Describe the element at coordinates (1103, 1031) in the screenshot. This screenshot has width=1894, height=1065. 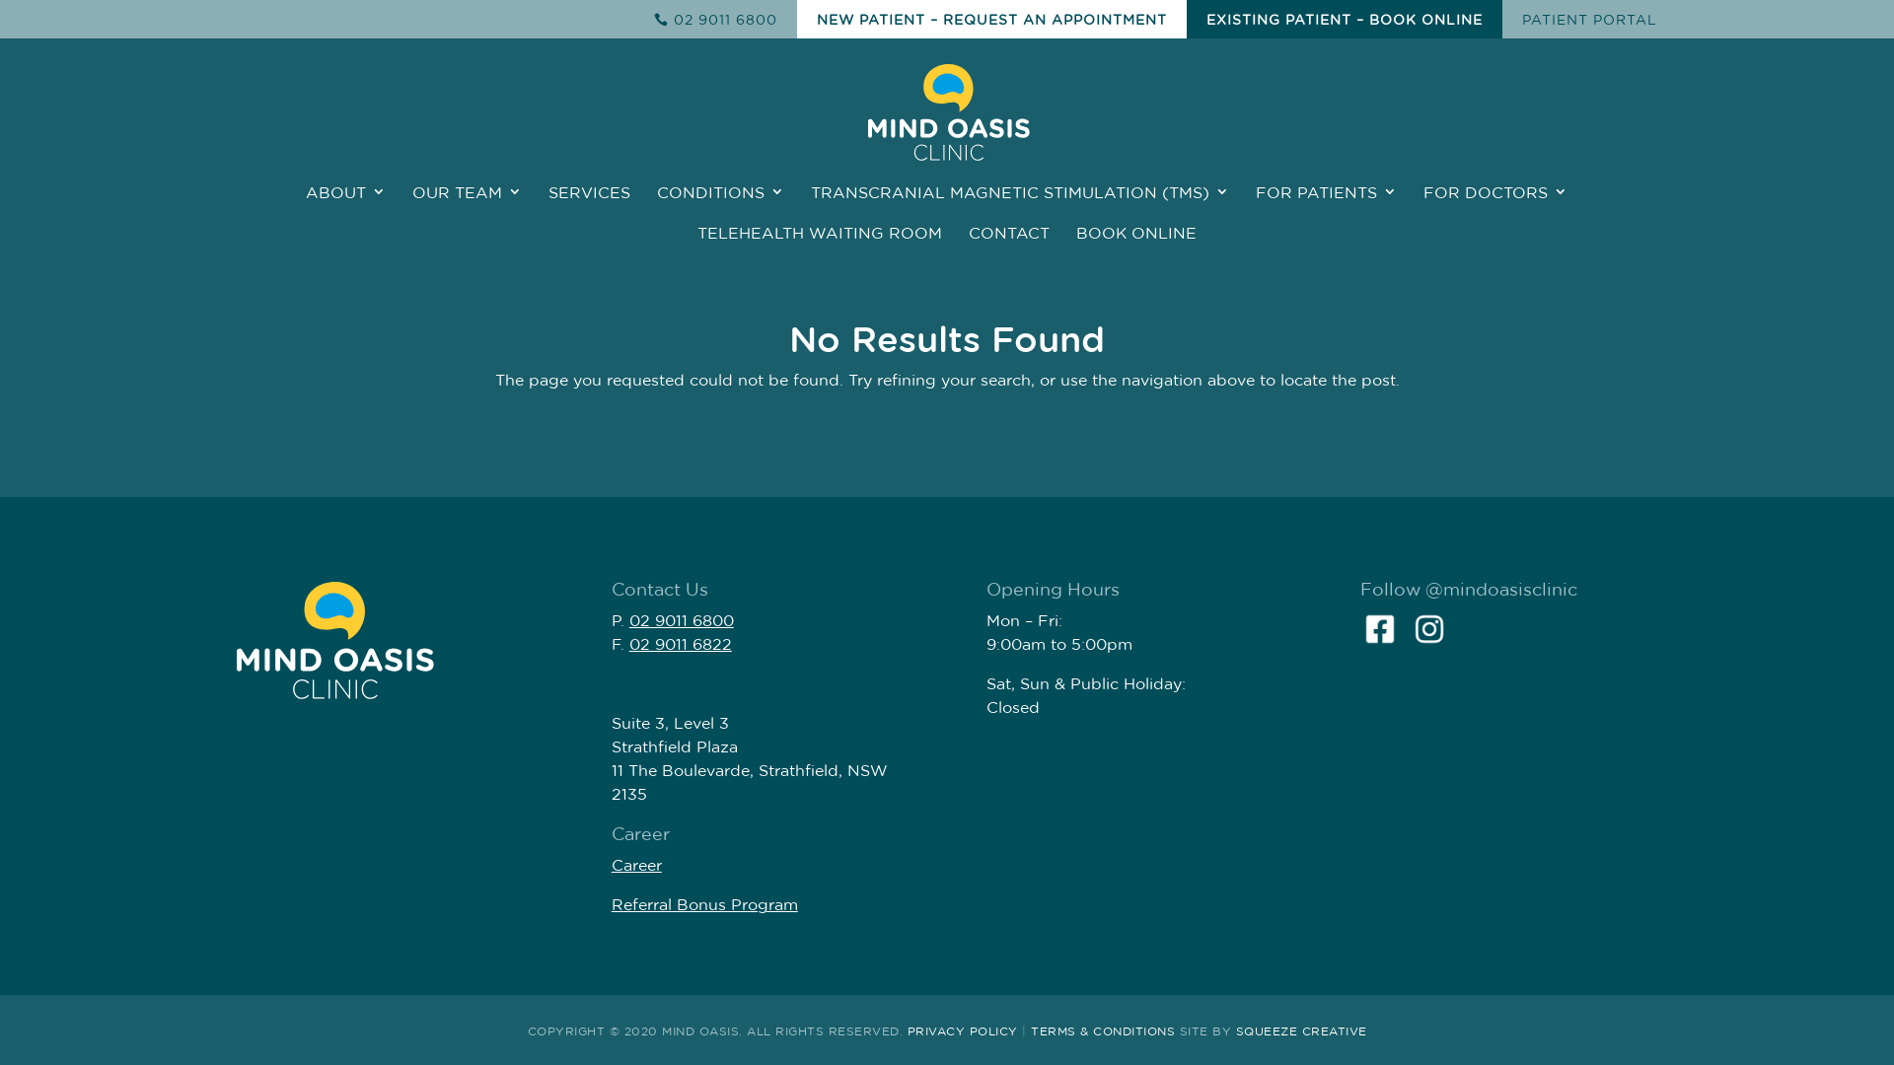
I see `TERMS & CONDITIONS` at that location.